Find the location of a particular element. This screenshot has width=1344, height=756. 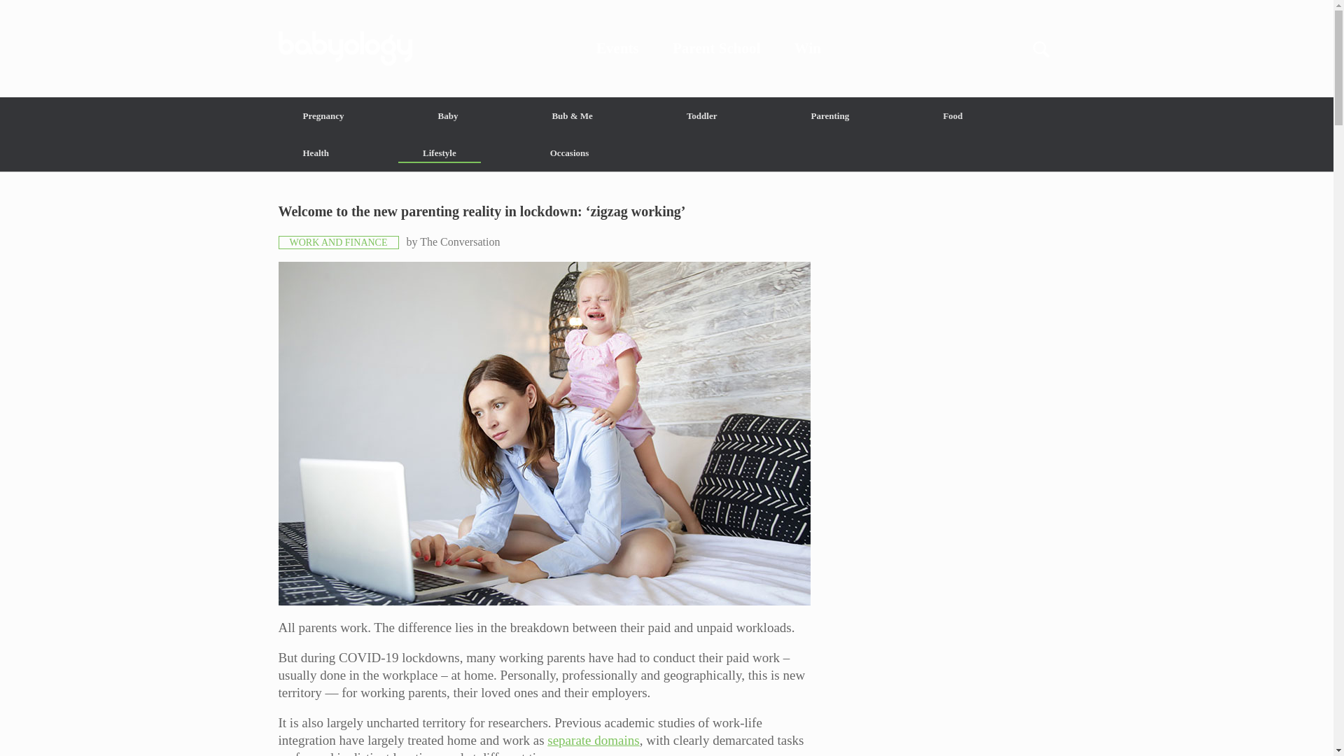

View all posts by The Conversation is located at coordinates (459, 241).